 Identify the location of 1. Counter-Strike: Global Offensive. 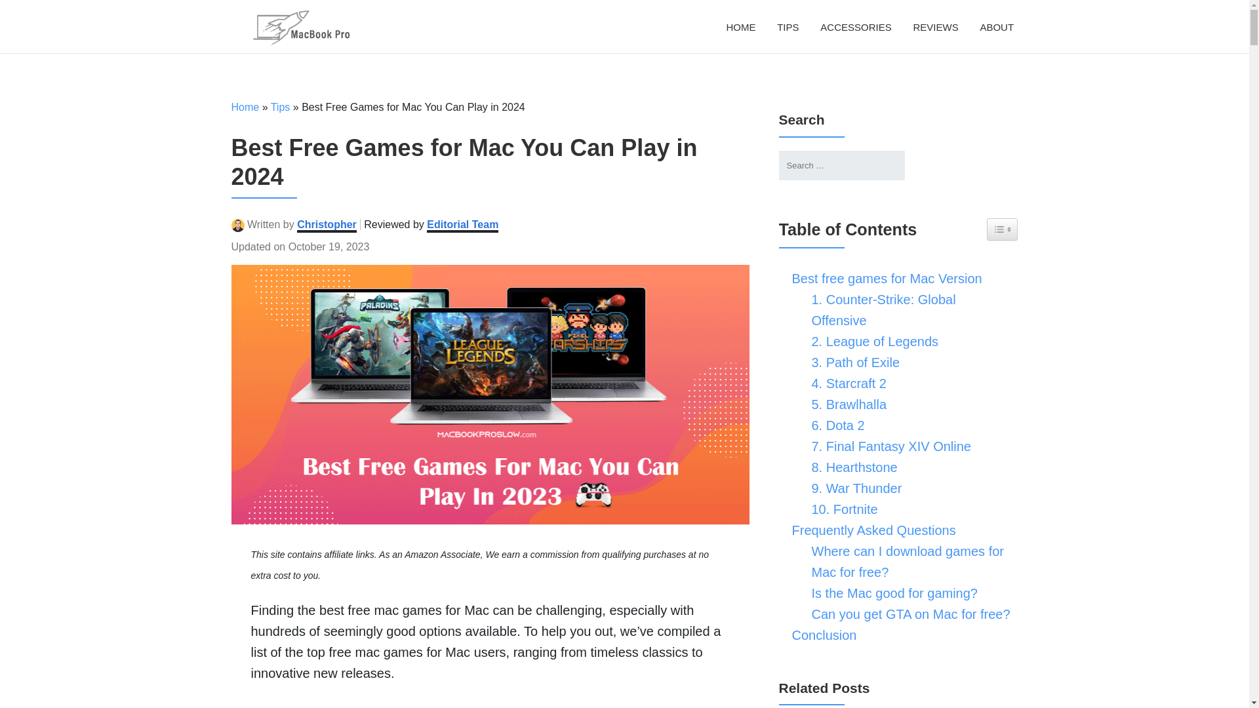
(909, 309).